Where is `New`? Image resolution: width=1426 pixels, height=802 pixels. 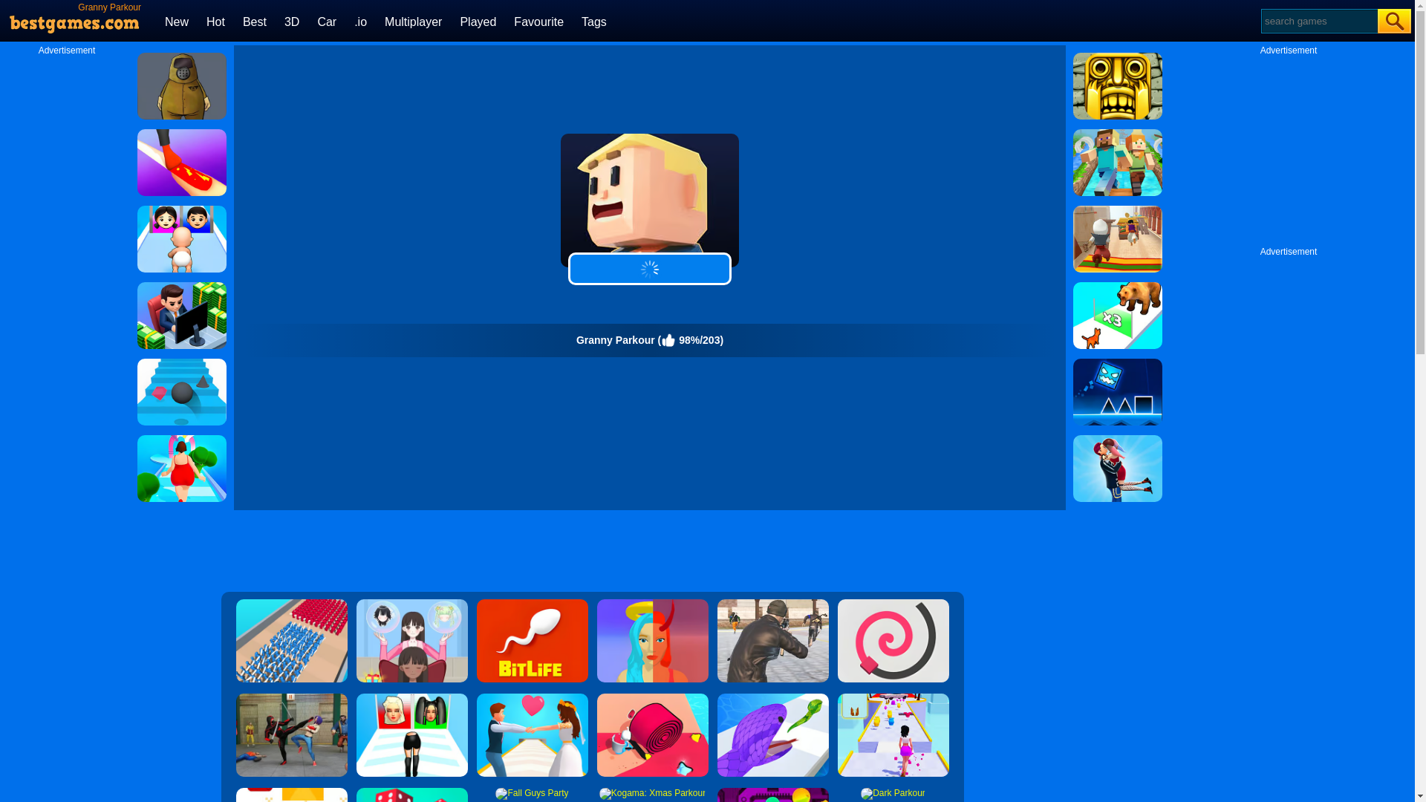
New is located at coordinates (177, 21).